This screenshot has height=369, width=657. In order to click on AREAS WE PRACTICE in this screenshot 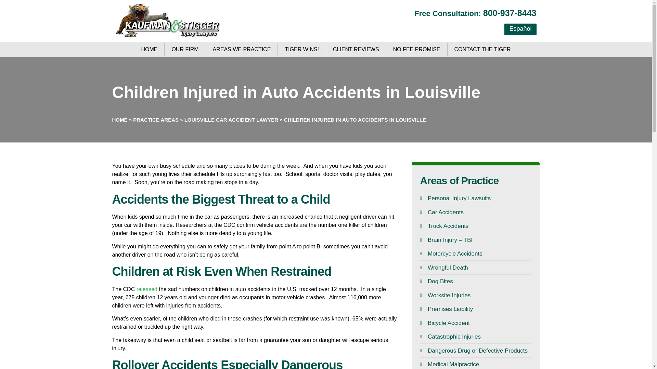, I will do `click(242, 50)`.